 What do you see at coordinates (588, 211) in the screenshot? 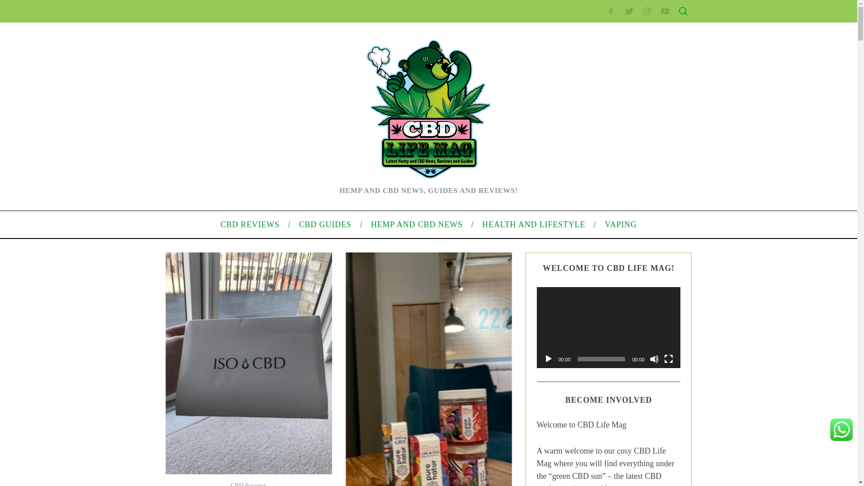
I see `Disclaimer` at bounding box center [588, 211].